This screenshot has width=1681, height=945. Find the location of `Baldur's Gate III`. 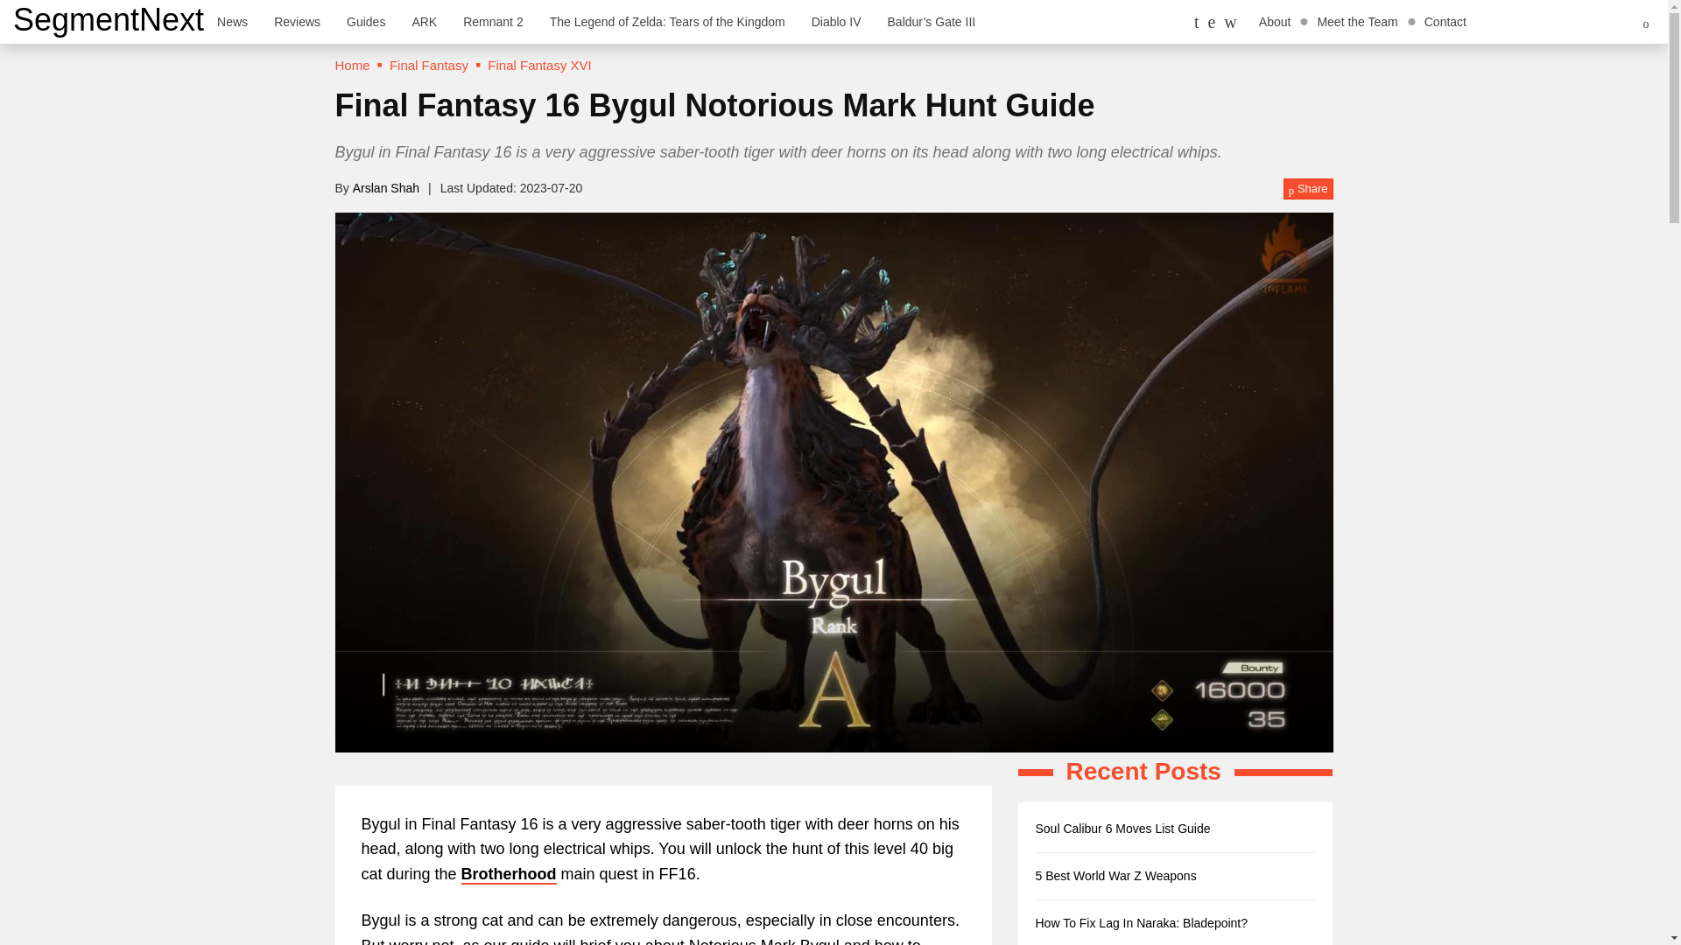

Baldur's Gate III is located at coordinates (932, 21).